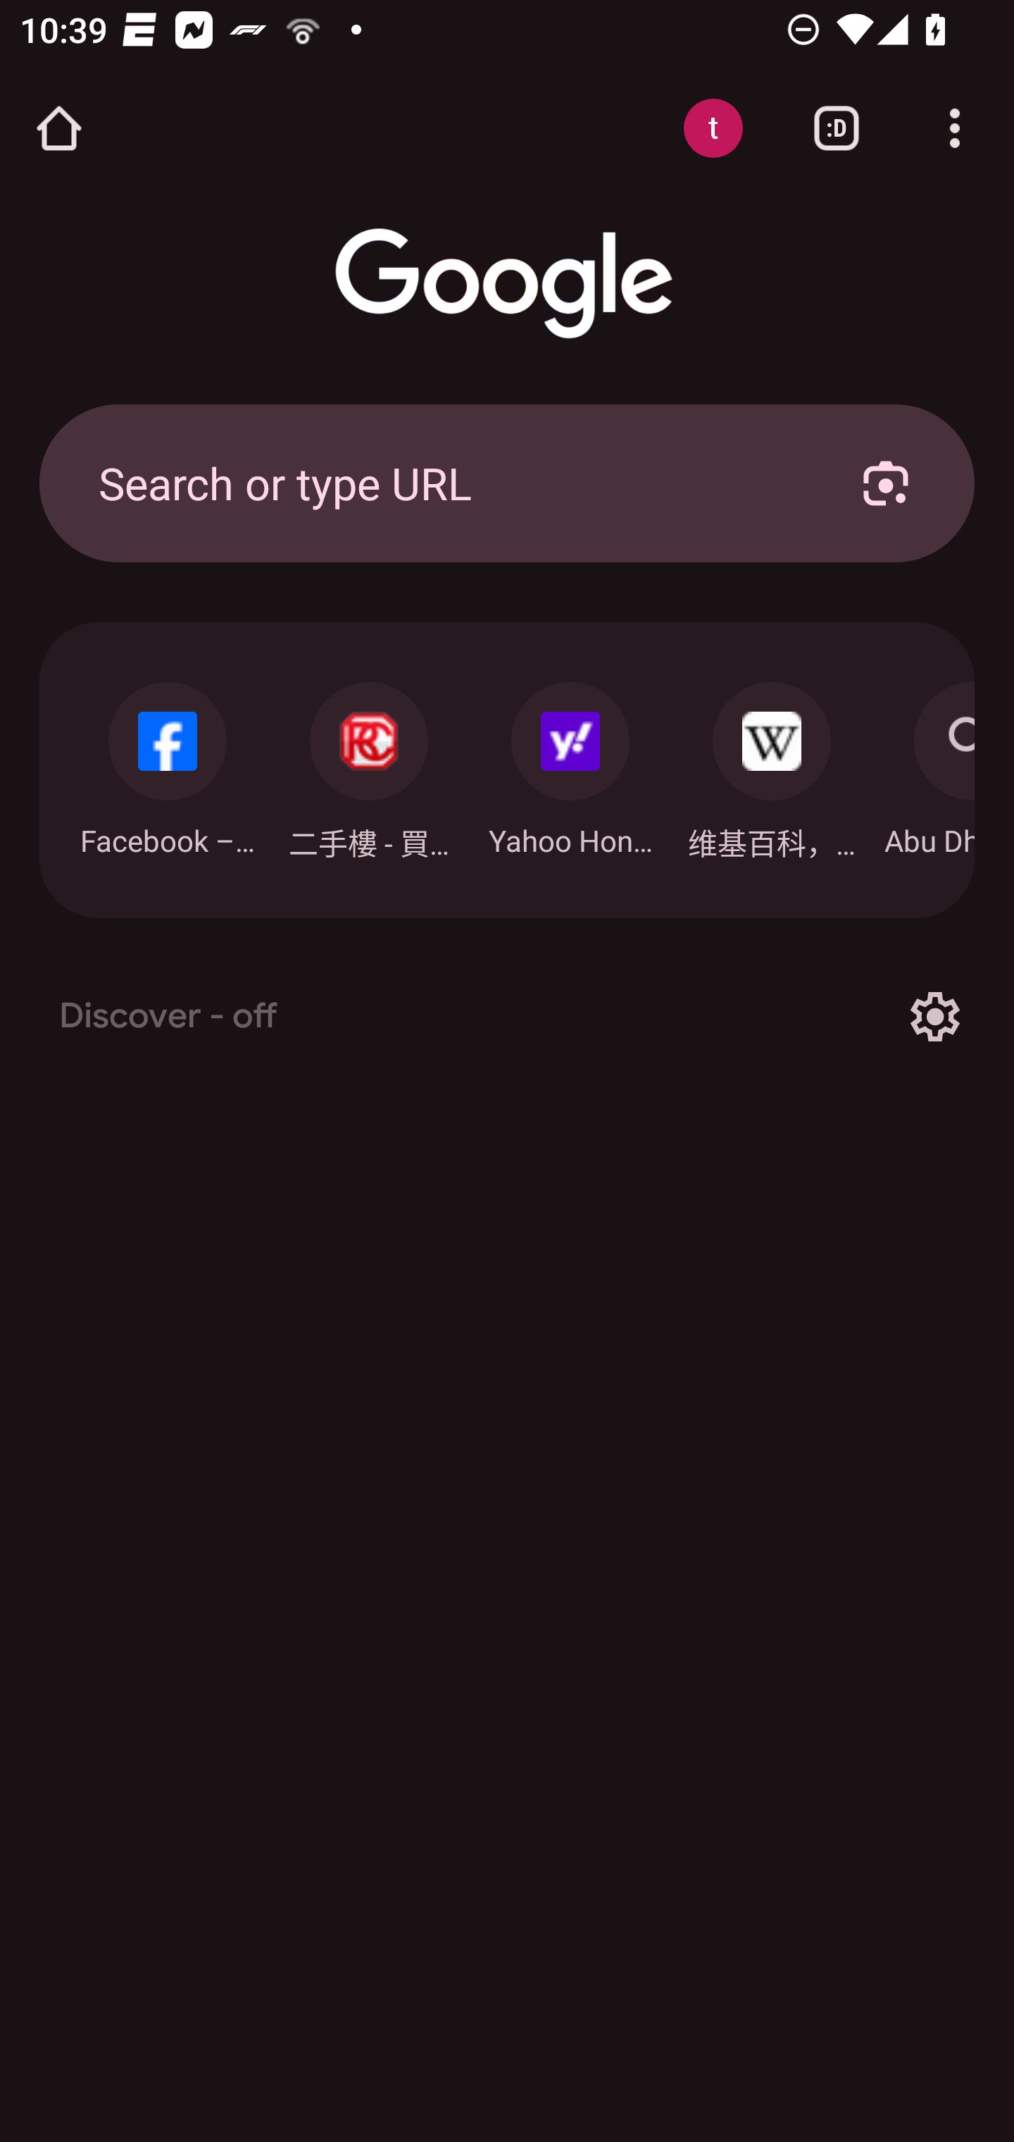 The height and width of the screenshot is (2142, 1014). What do you see at coordinates (955, 128) in the screenshot?
I see `Customize and control Google Chrome` at bounding box center [955, 128].